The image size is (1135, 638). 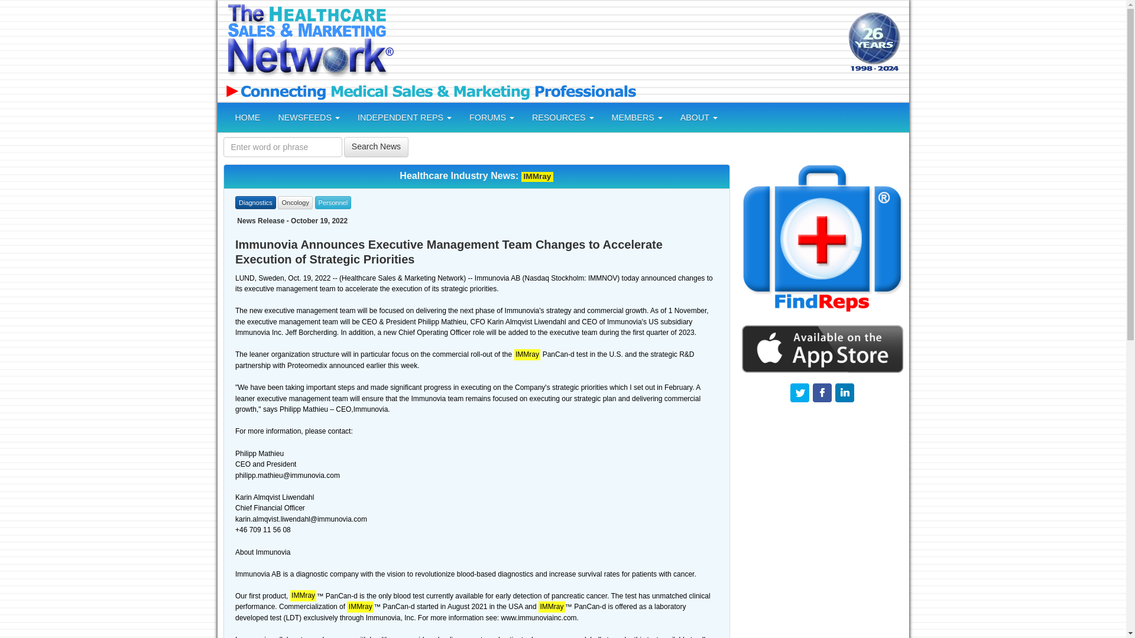 What do you see at coordinates (309, 117) in the screenshot?
I see `NEWSFEEDS ` at bounding box center [309, 117].